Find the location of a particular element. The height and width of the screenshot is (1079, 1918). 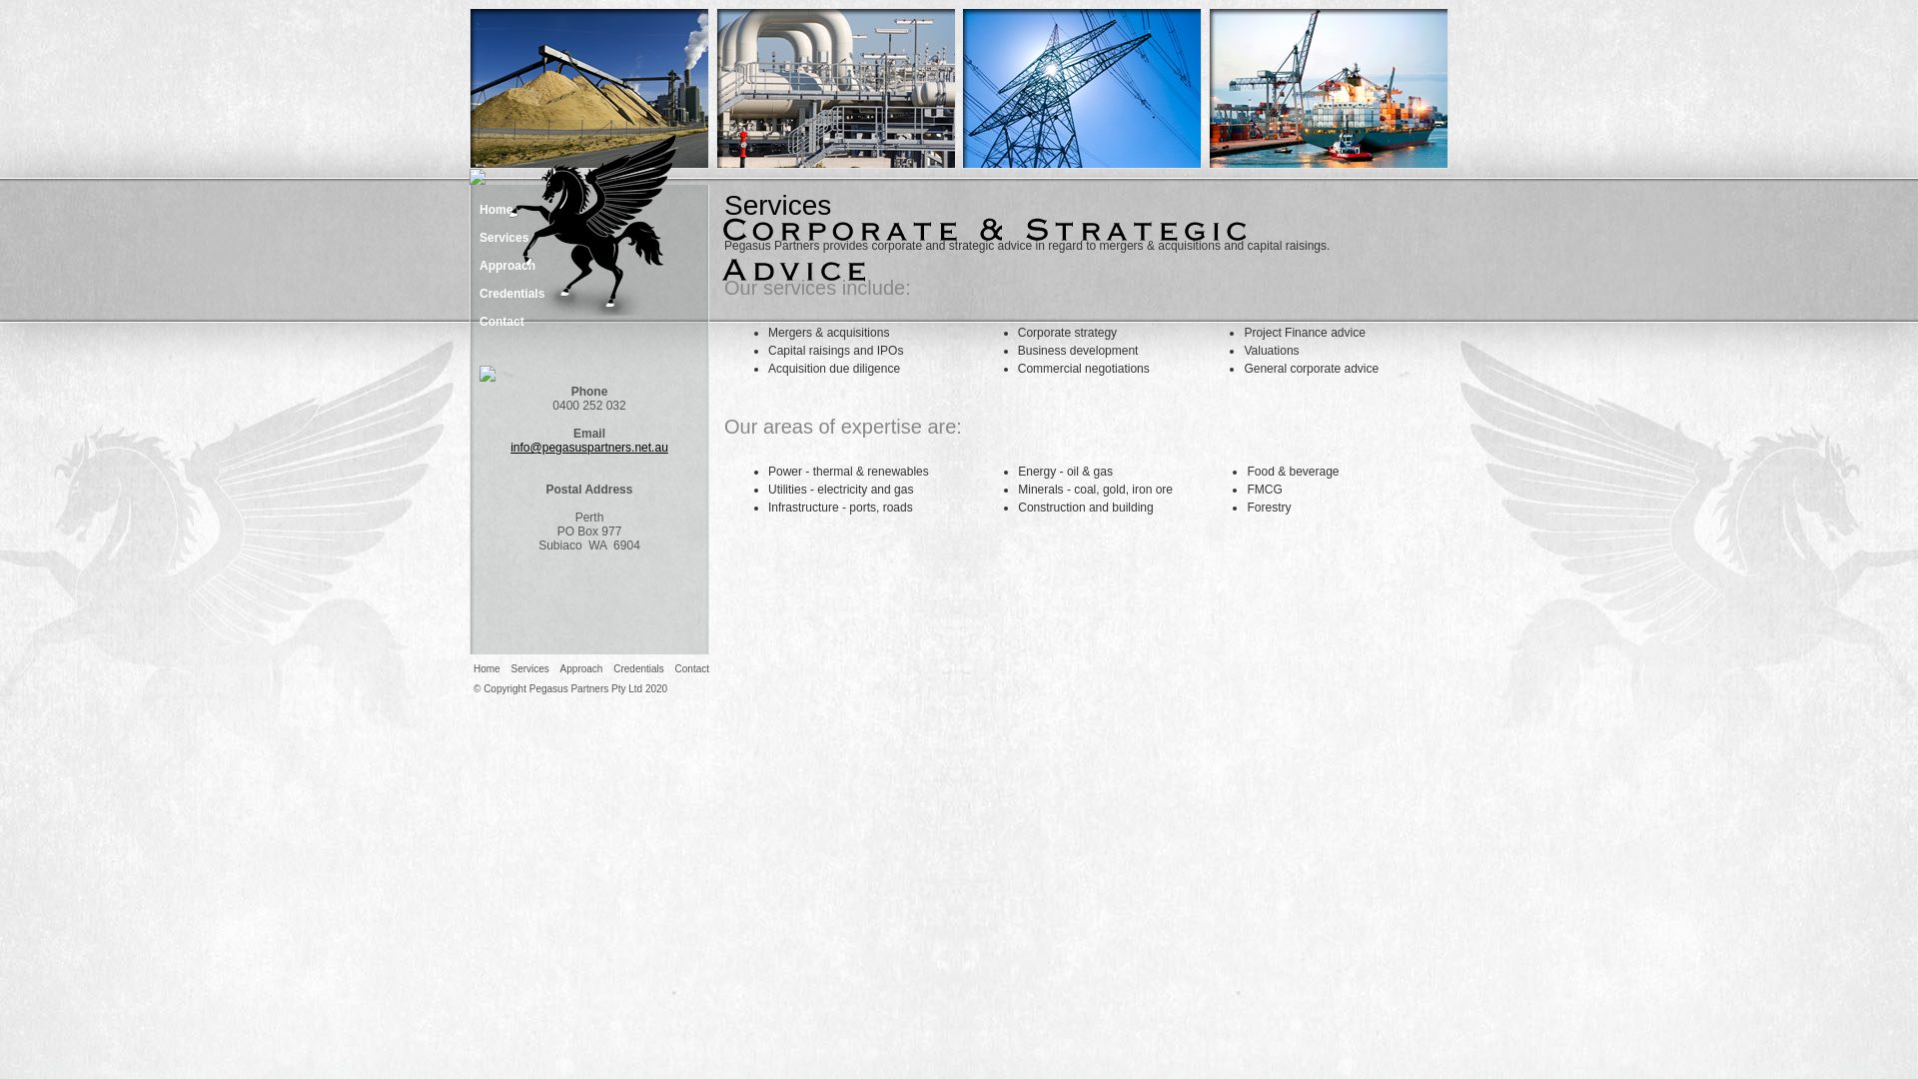

Services is located at coordinates (529, 669).